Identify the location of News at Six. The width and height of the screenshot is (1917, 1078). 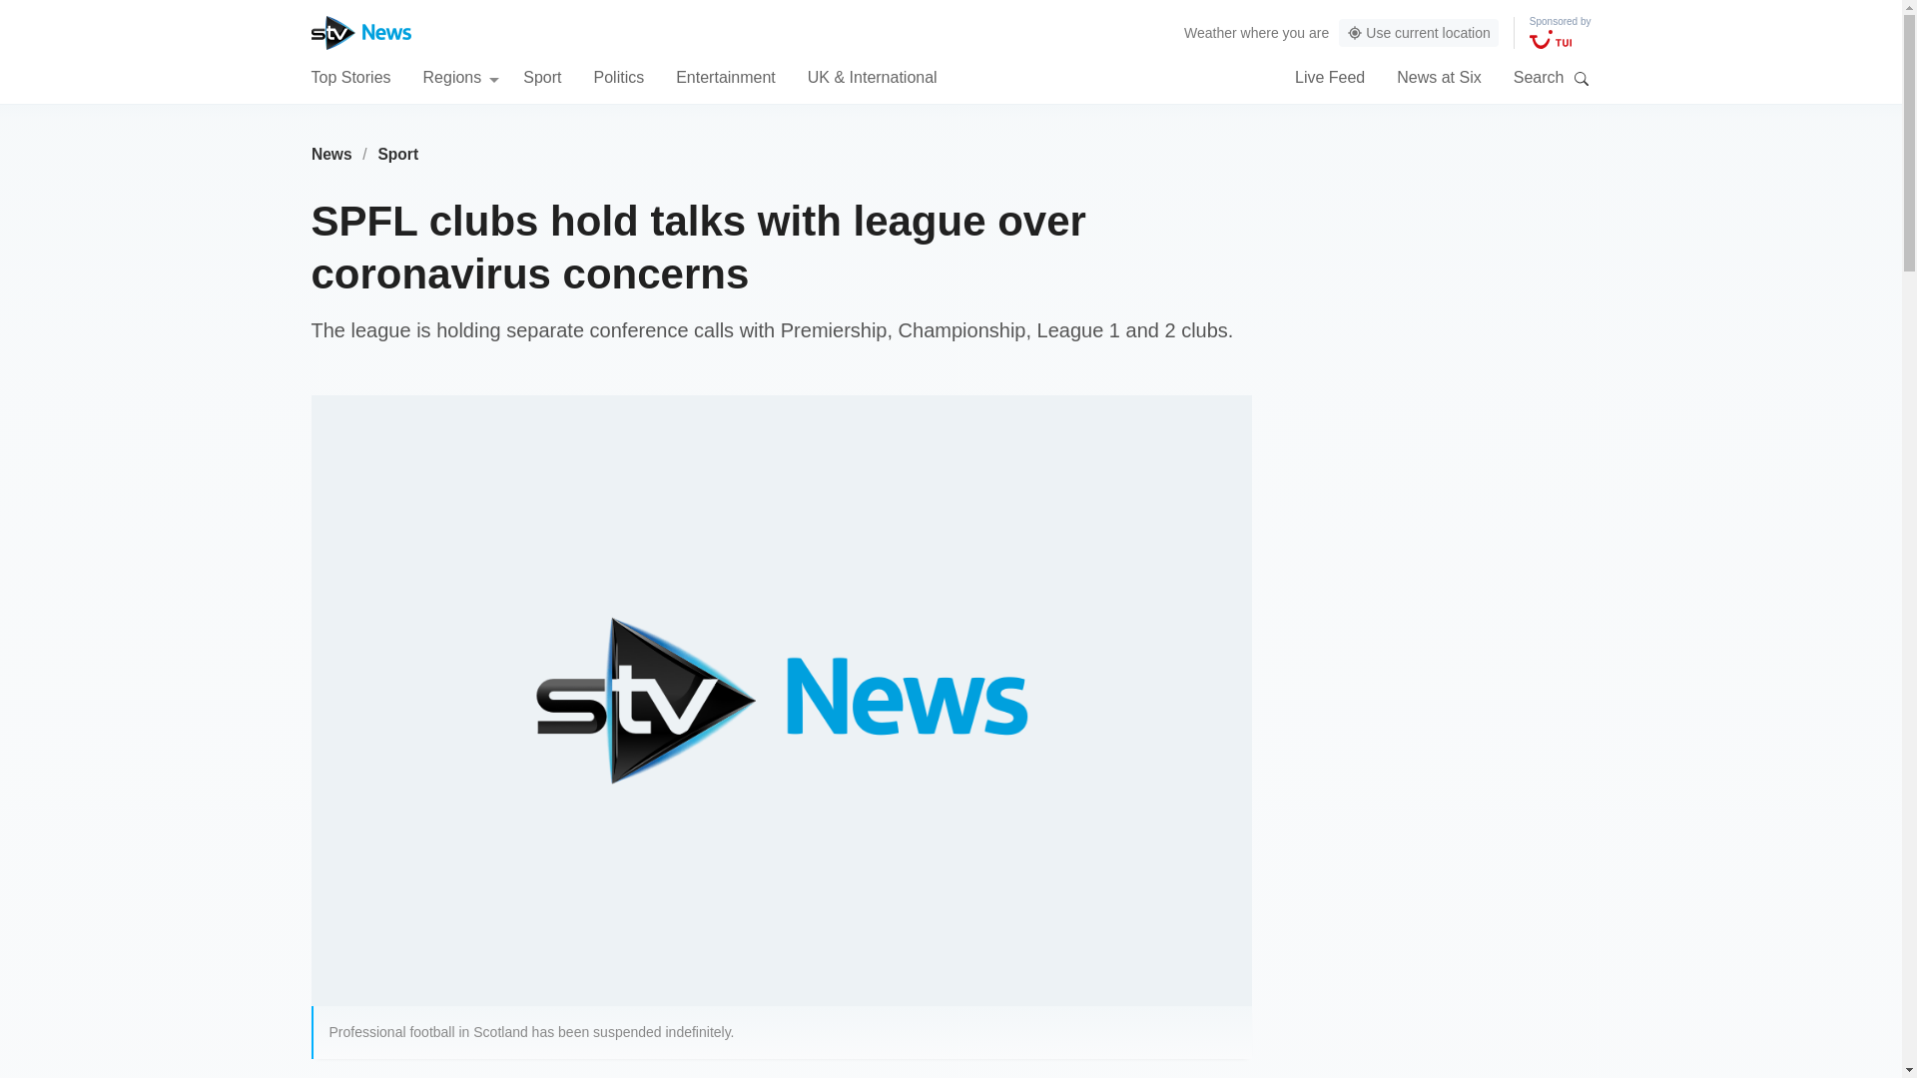
(1438, 76).